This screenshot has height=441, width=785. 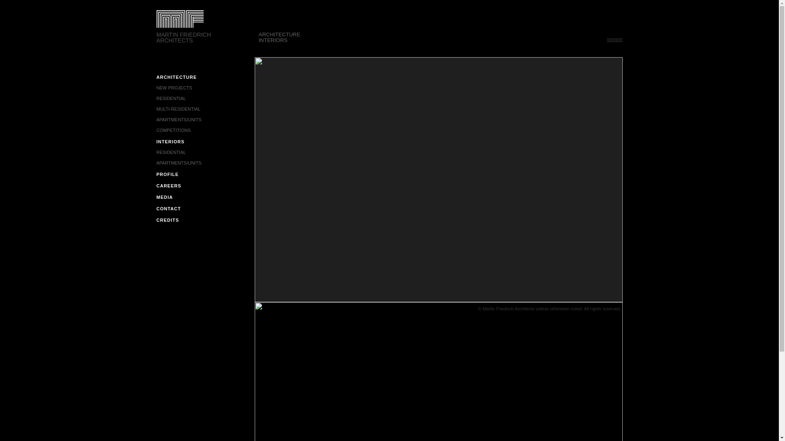 I want to click on COMPETITIONS, so click(x=202, y=129).